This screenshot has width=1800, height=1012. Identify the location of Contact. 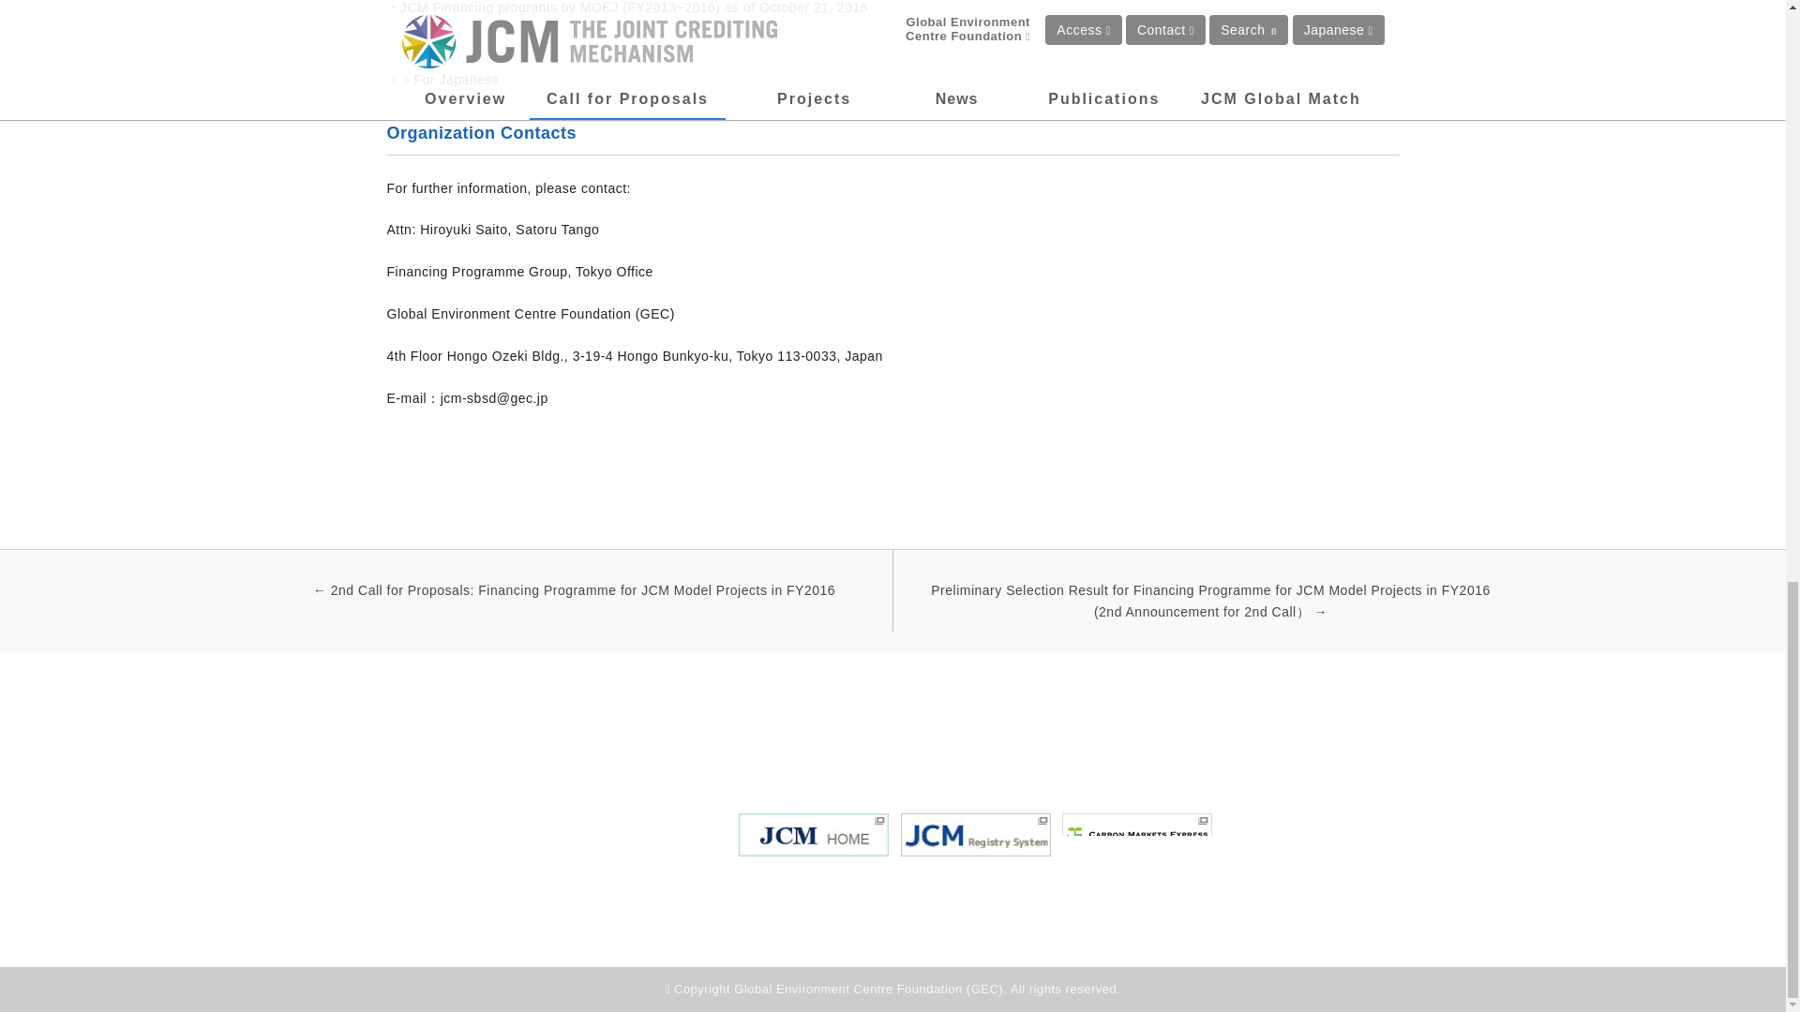
(1236, 735).